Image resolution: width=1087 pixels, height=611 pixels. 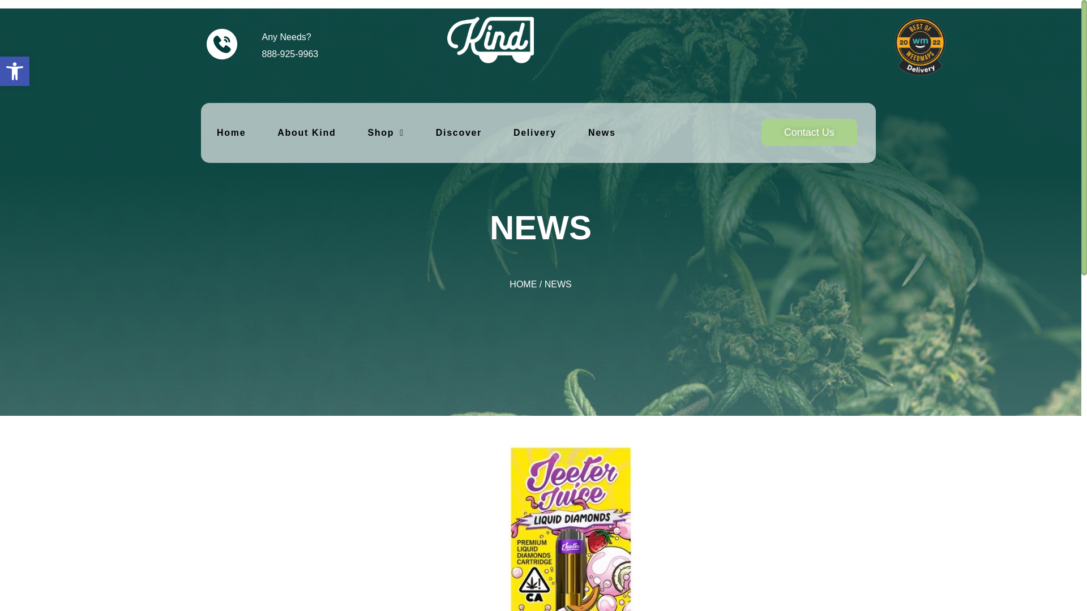 What do you see at coordinates (15, 71) in the screenshot?
I see `Home` at bounding box center [15, 71].